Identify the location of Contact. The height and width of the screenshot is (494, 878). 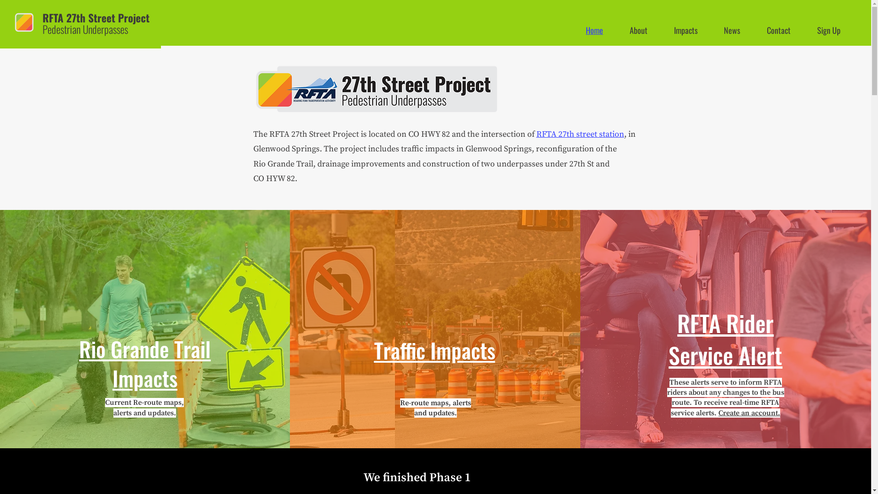
(788, 30).